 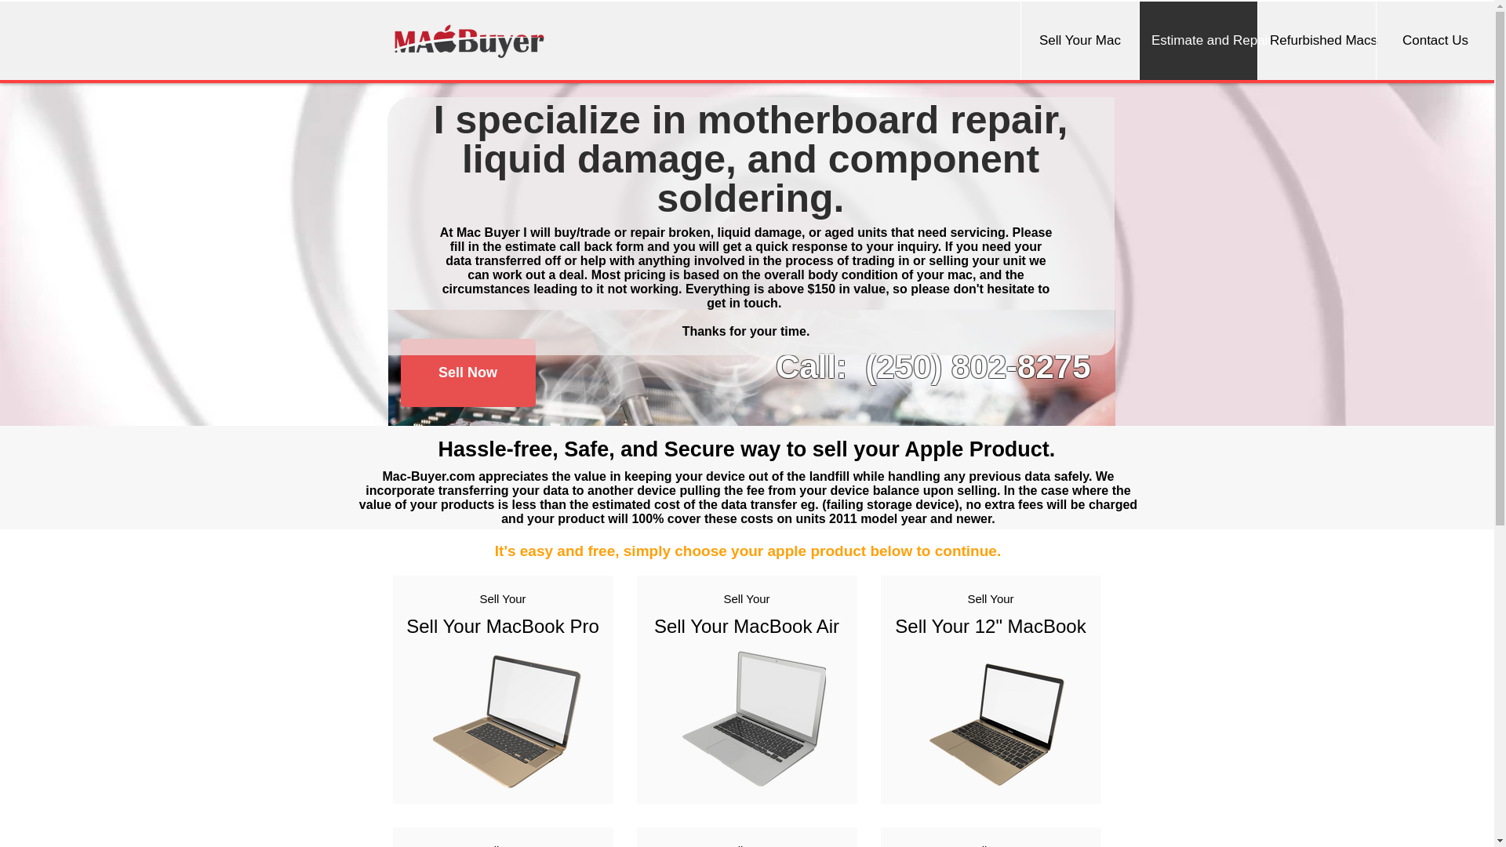 What do you see at coordinates (467, 373) in the screenshot?
I see `Sell Now` at bounding box center [467, 373].